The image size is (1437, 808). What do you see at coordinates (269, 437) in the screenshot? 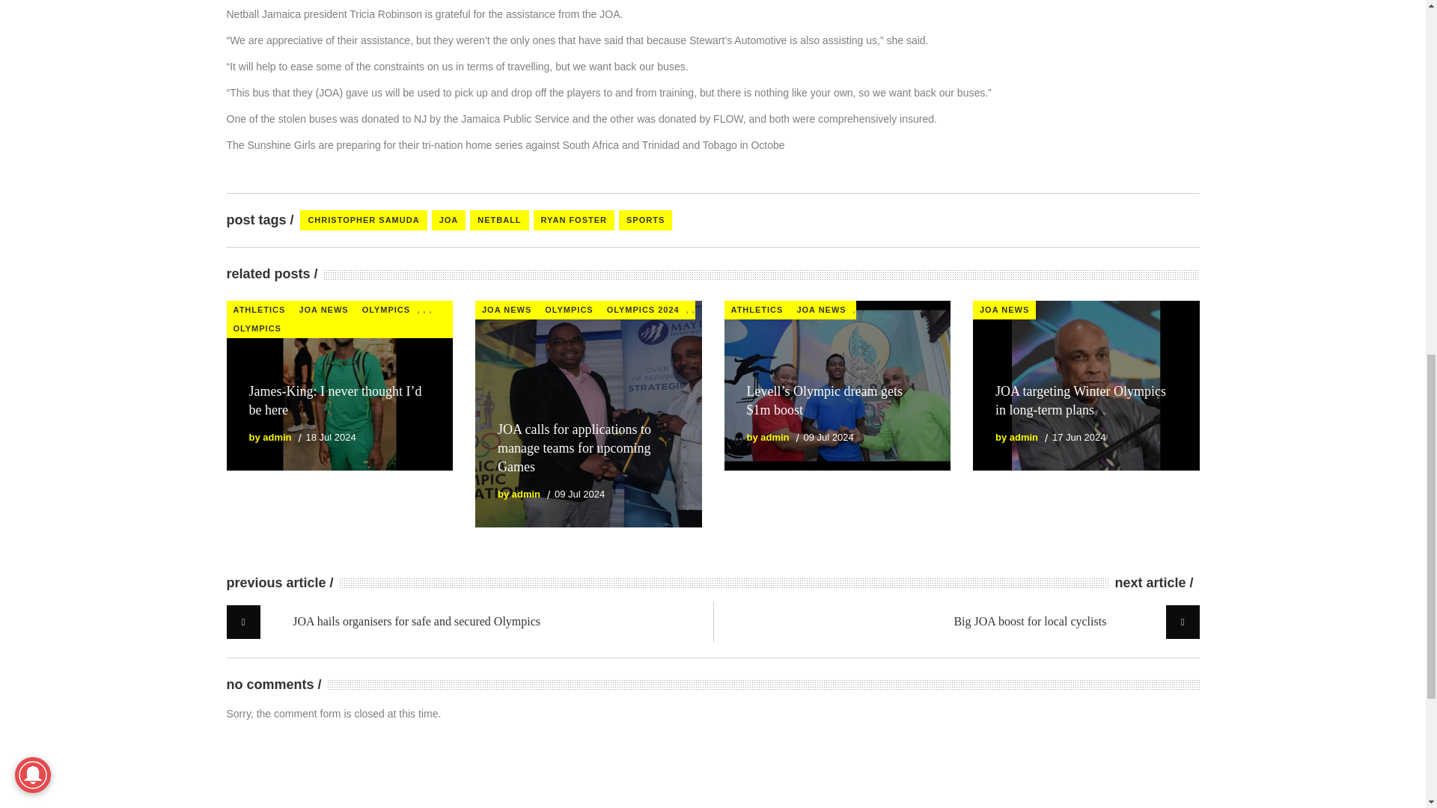
I see `by admin` at bounding box center [269, 437].